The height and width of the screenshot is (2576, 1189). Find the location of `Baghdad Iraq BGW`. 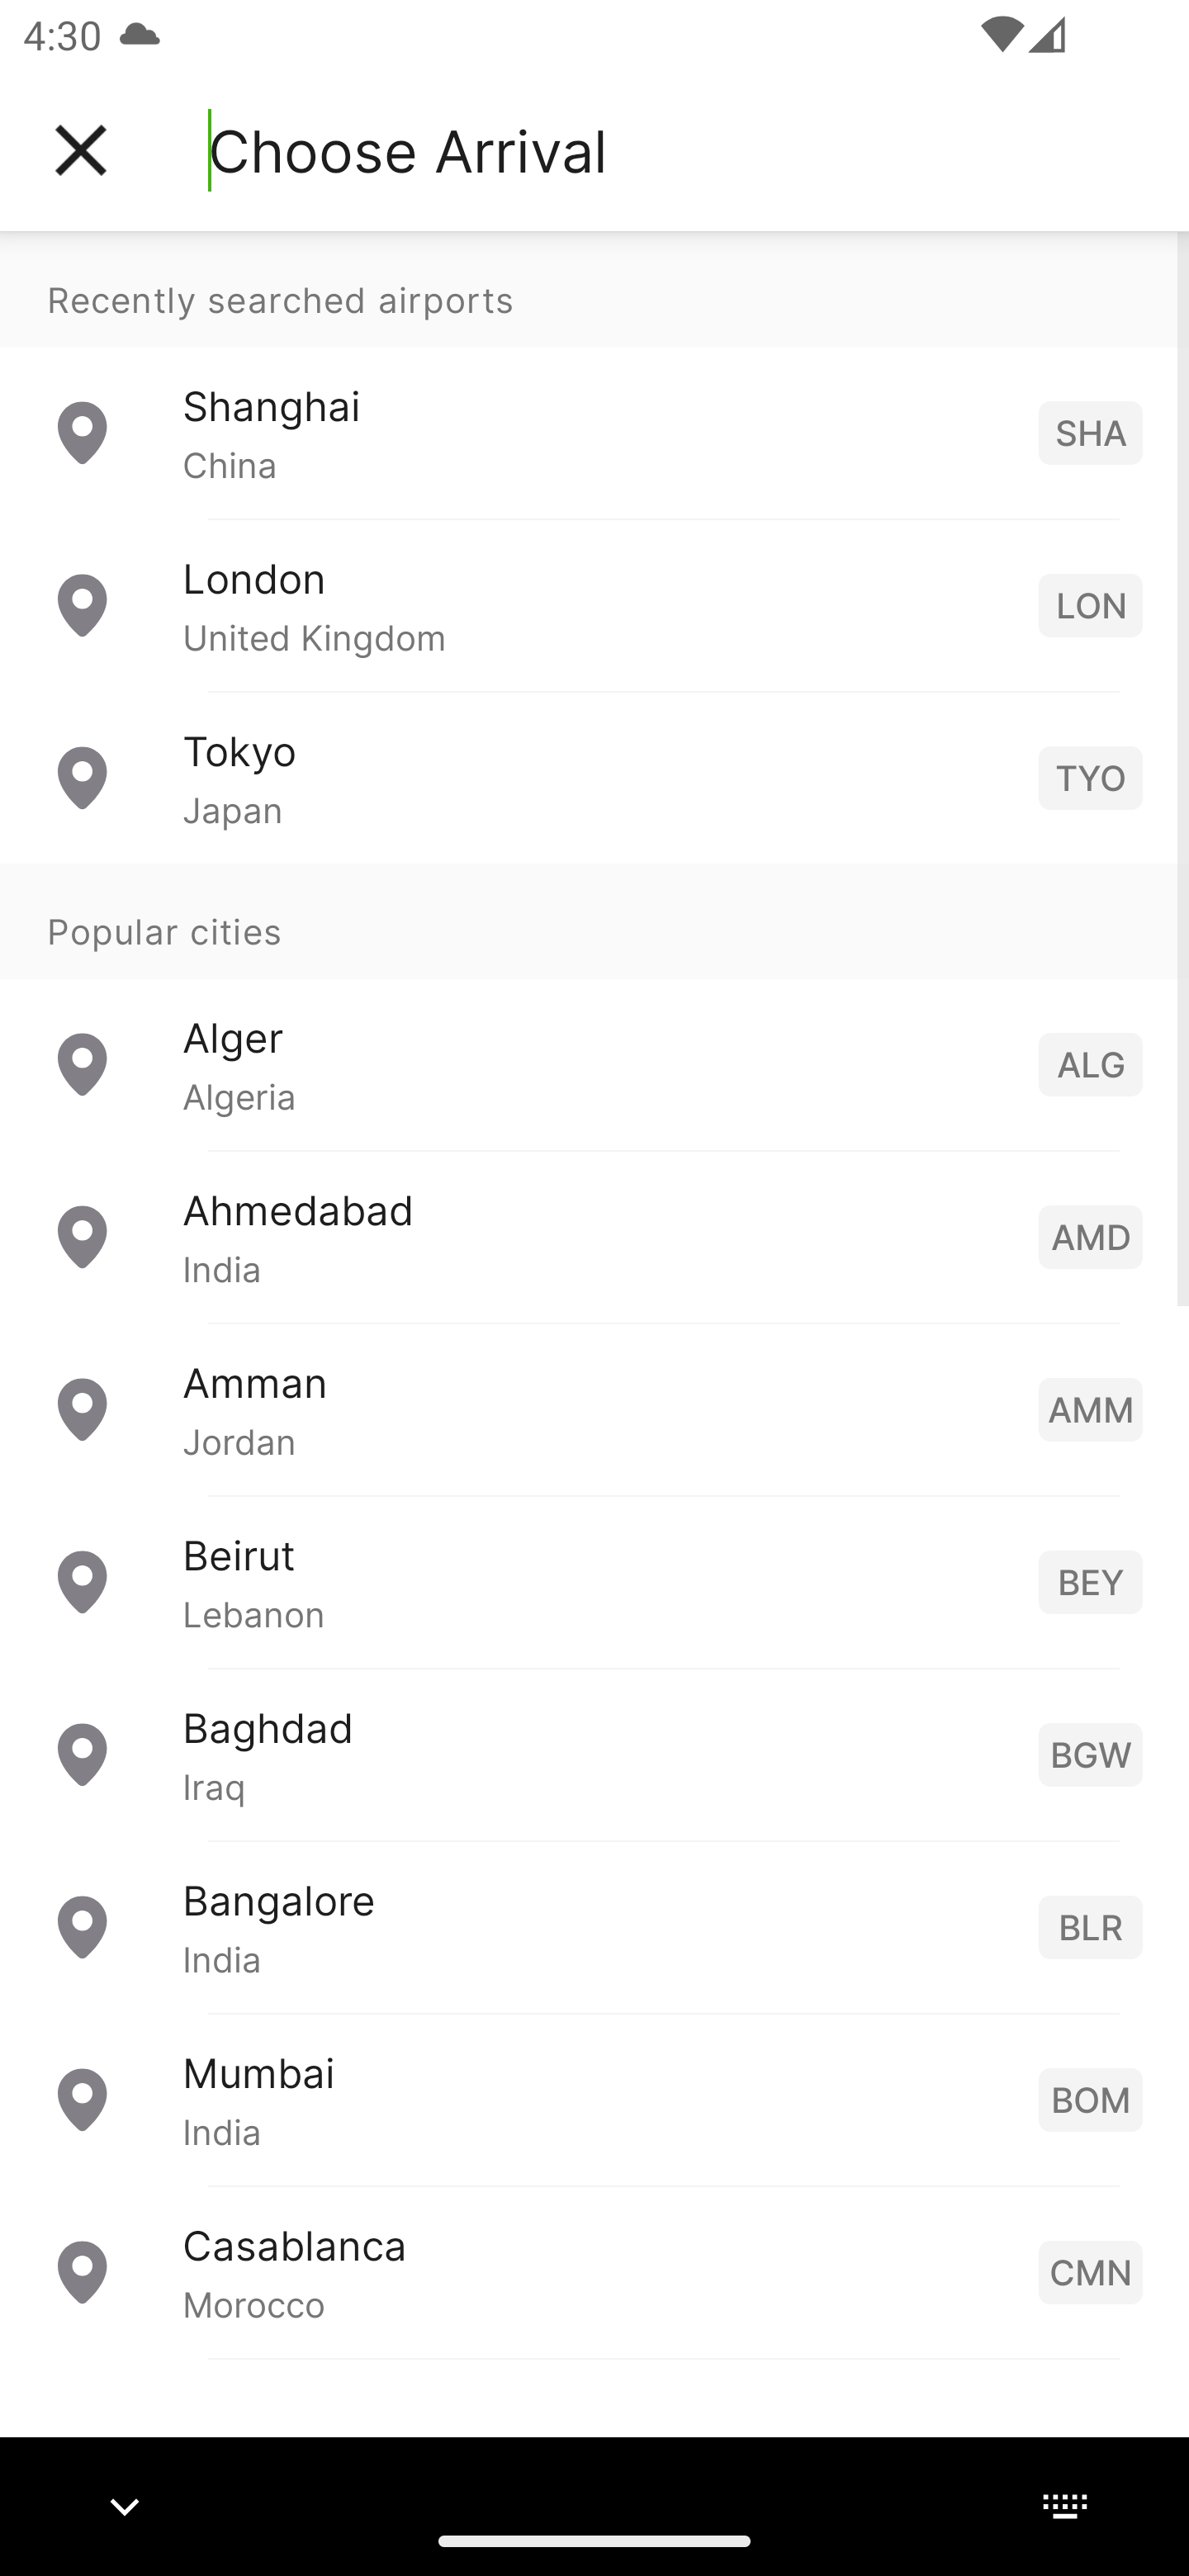

Baghdad Iraq BGW is located at coordinates (594, 1752).